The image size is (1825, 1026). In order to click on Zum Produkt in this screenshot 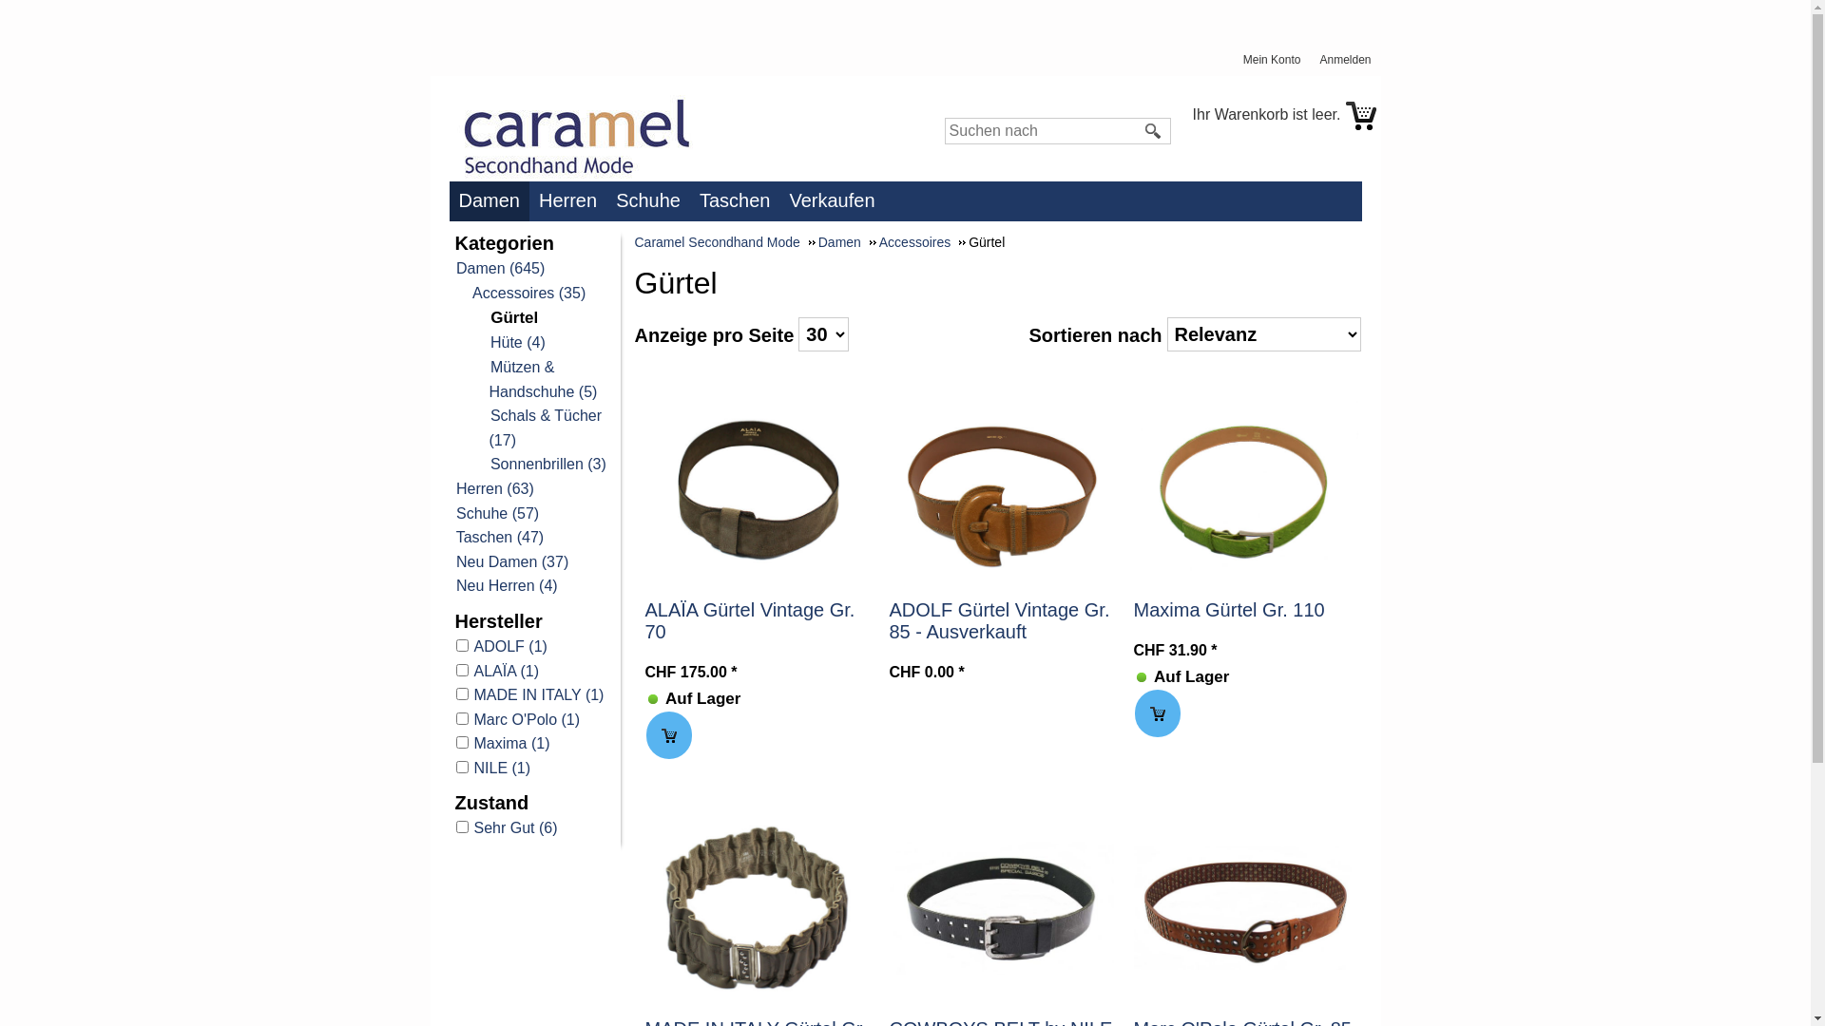, I will do `click(757, 488)`.